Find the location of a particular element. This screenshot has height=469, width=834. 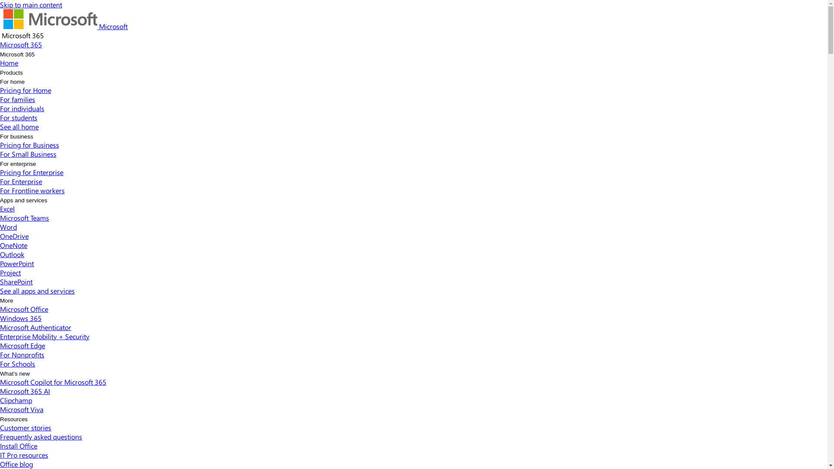

Products is located at coordinates (11, 73).